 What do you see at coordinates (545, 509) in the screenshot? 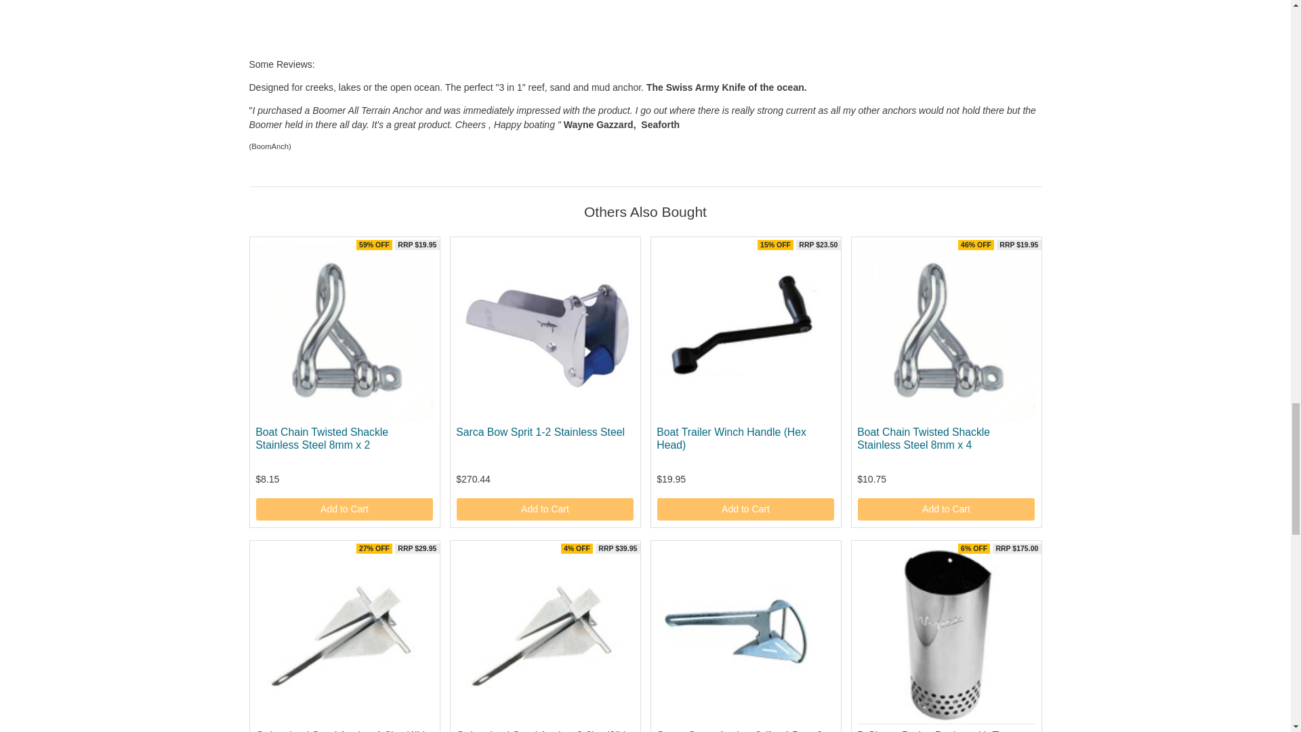
I see `Add Sarca Bow Sprit 1-2 Stainless Steel to Cart` at bounding box center [545, 509].